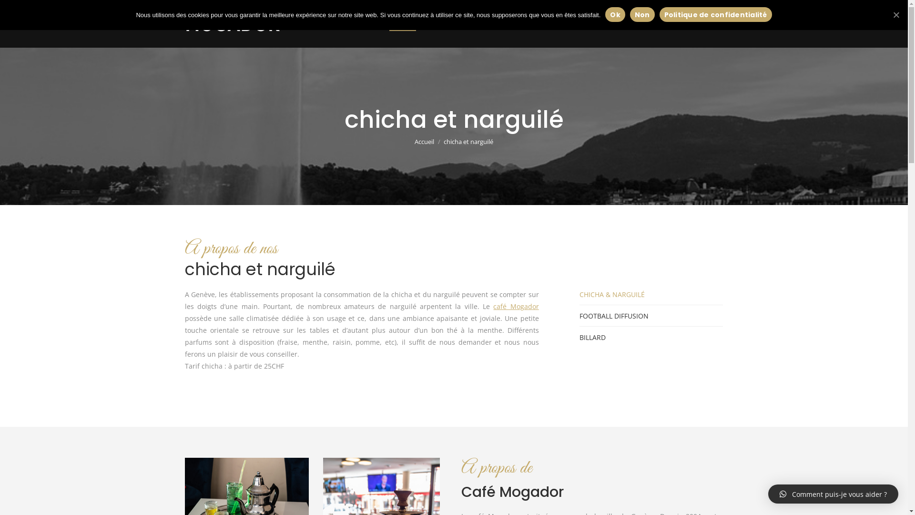  I want to click on CHICHA, so click(402, 24).